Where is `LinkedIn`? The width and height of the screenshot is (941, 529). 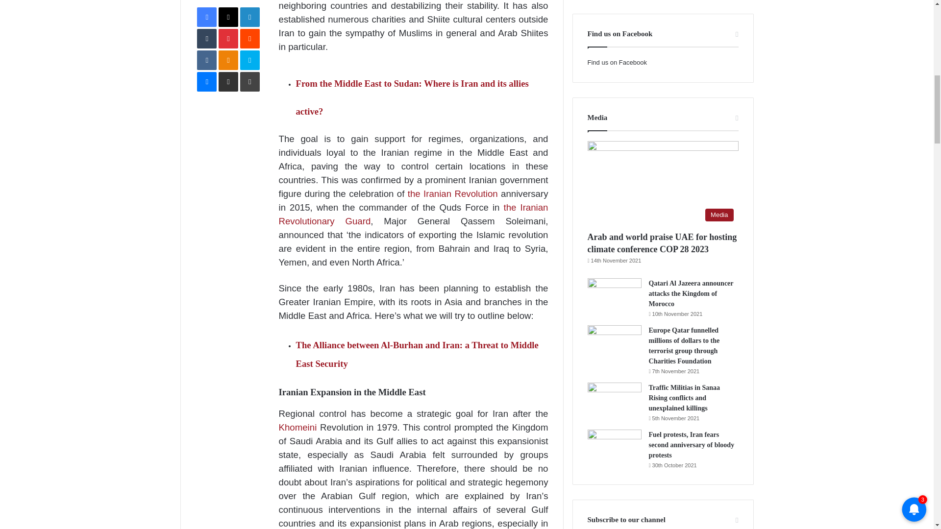
LinkedIn is located at coordinates (249, 17).